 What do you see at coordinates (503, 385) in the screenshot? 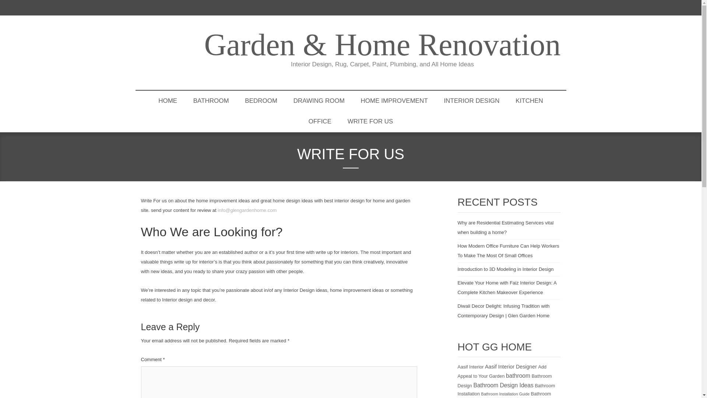
I see `Bathroom Design Ideas` at bounding box center [503, 385].